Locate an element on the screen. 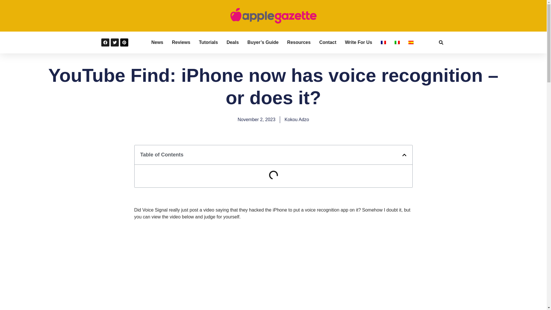 The width and height of the screenshot is (551, 310). Contact is located at coordinates (327, 42).